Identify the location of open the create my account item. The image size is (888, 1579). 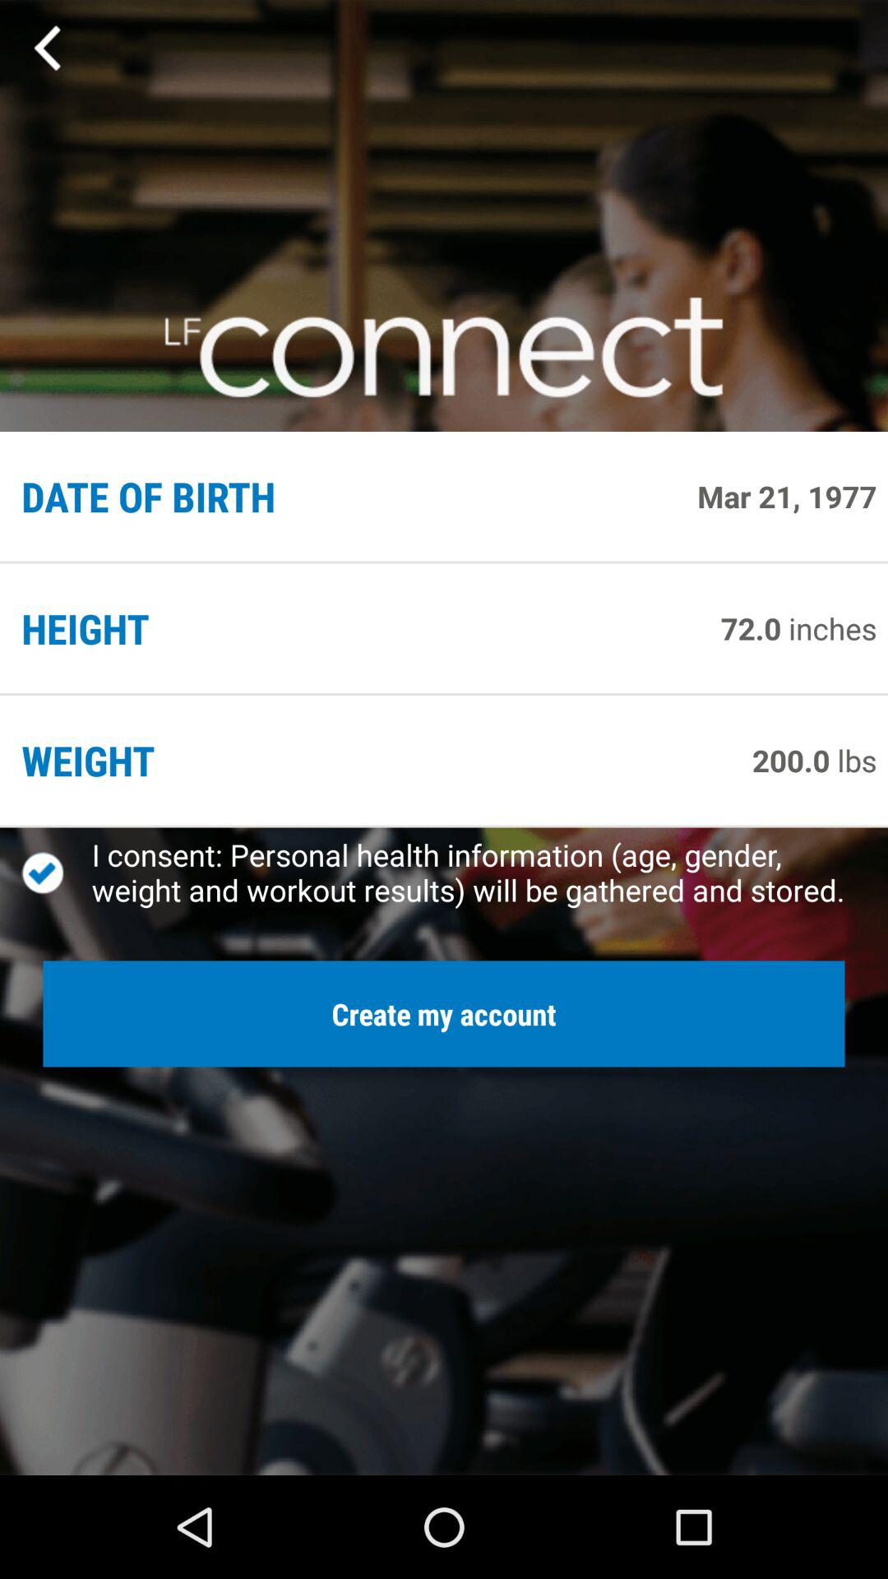
(444, 1013).